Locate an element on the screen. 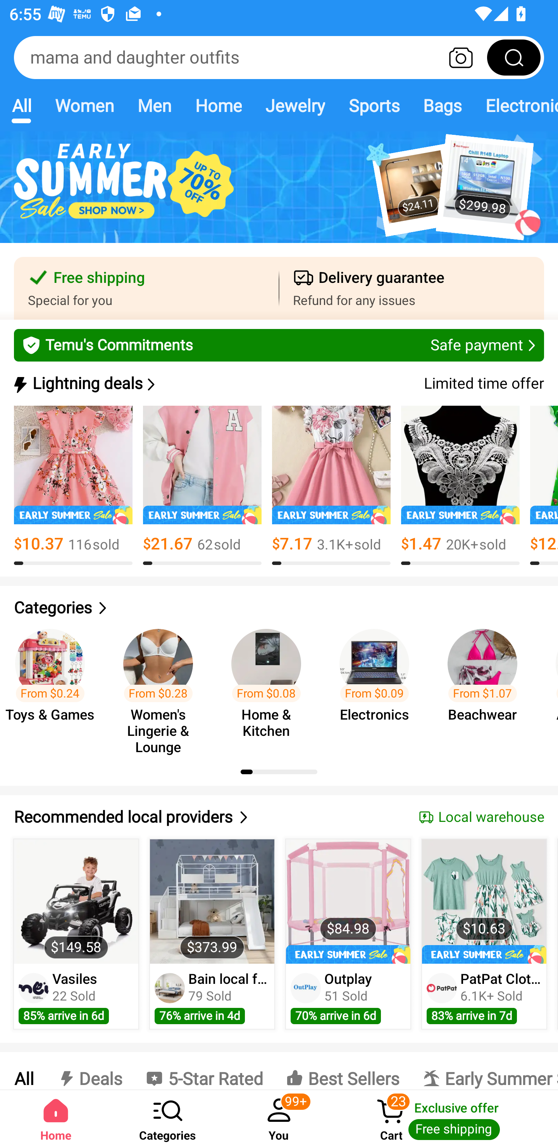 This screenshot has width=558, height=1147. $10.37 116￼sold 8.0 is located at coordinates (73, 486).